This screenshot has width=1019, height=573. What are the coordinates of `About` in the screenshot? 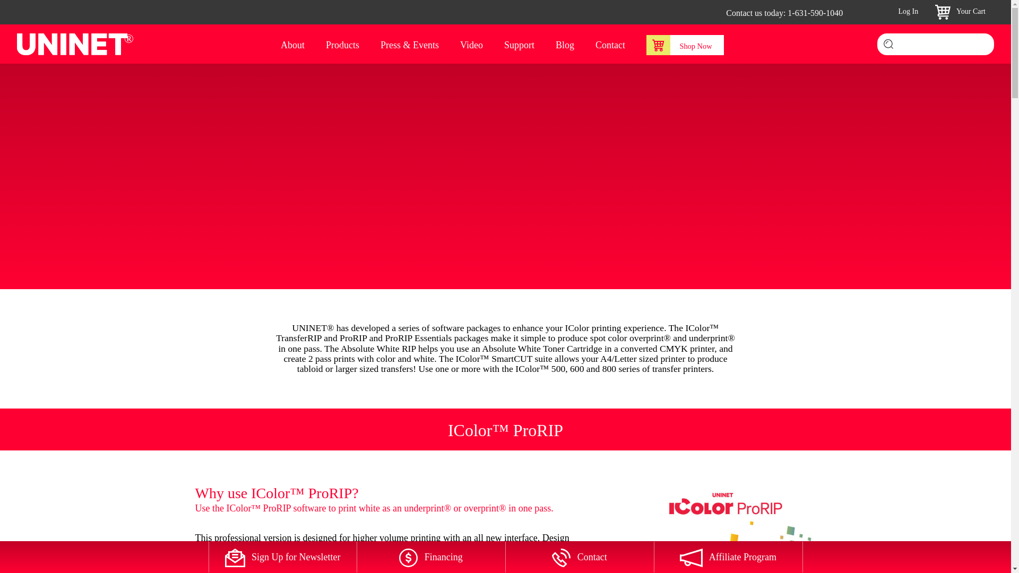 It's located at (293, 45).